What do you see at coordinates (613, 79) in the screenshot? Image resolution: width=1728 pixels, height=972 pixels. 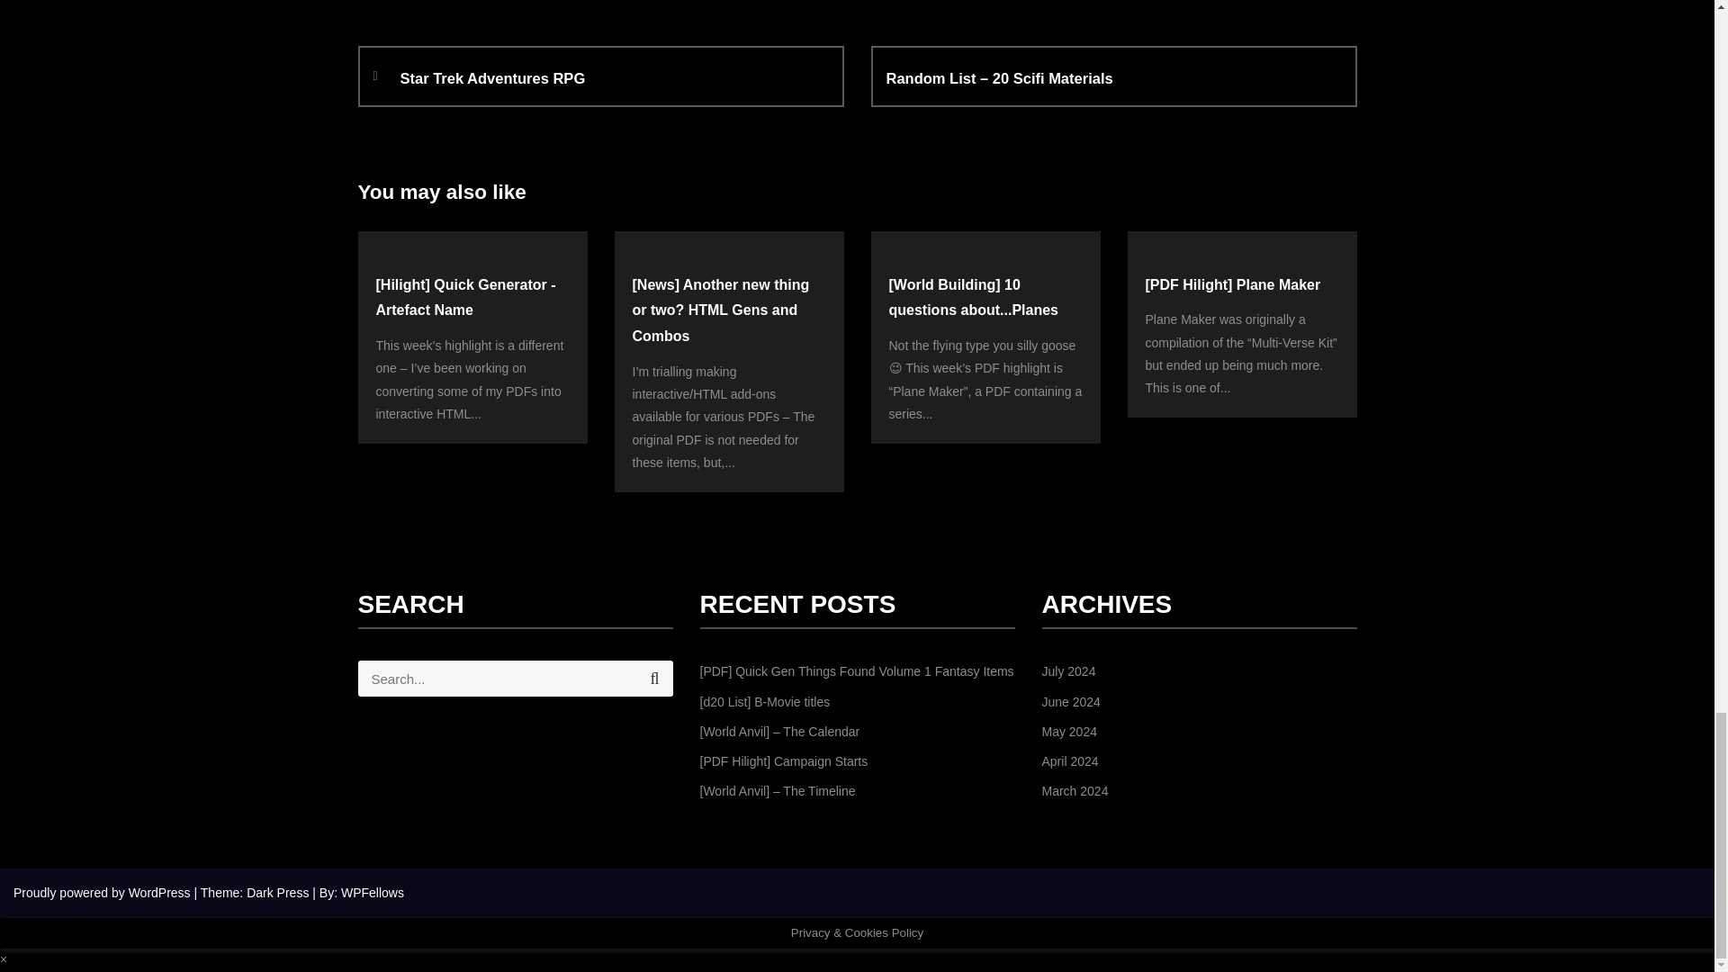 I see `Search` at bounding box center [613, 79].